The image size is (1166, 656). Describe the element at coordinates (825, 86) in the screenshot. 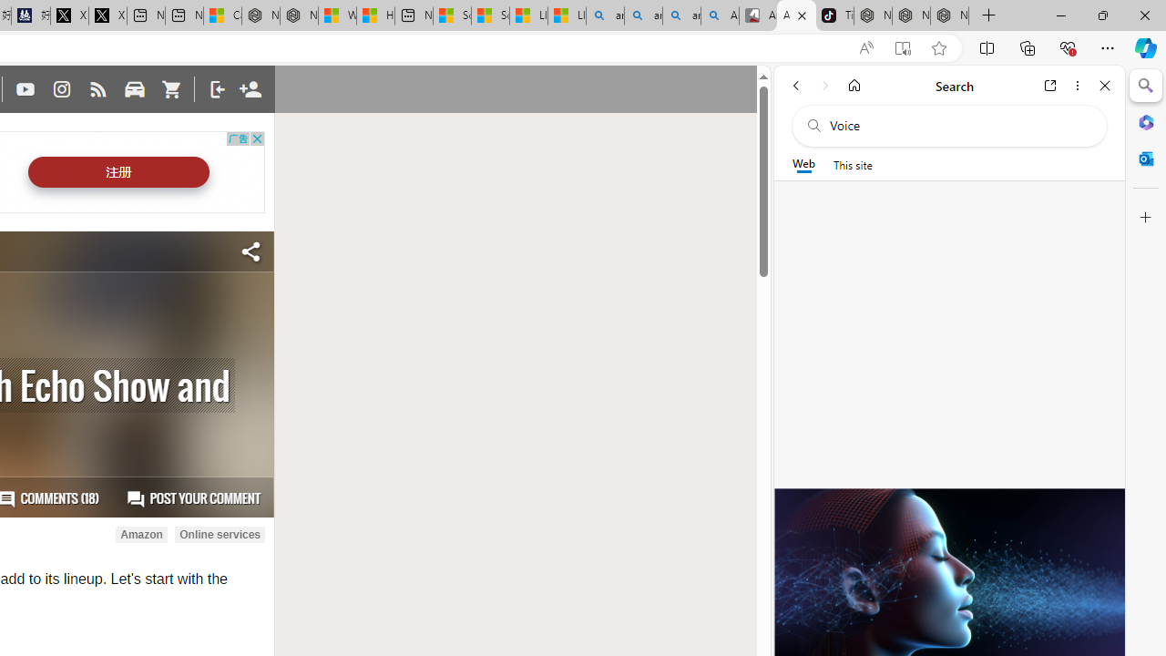

I see `Forward` at that location.